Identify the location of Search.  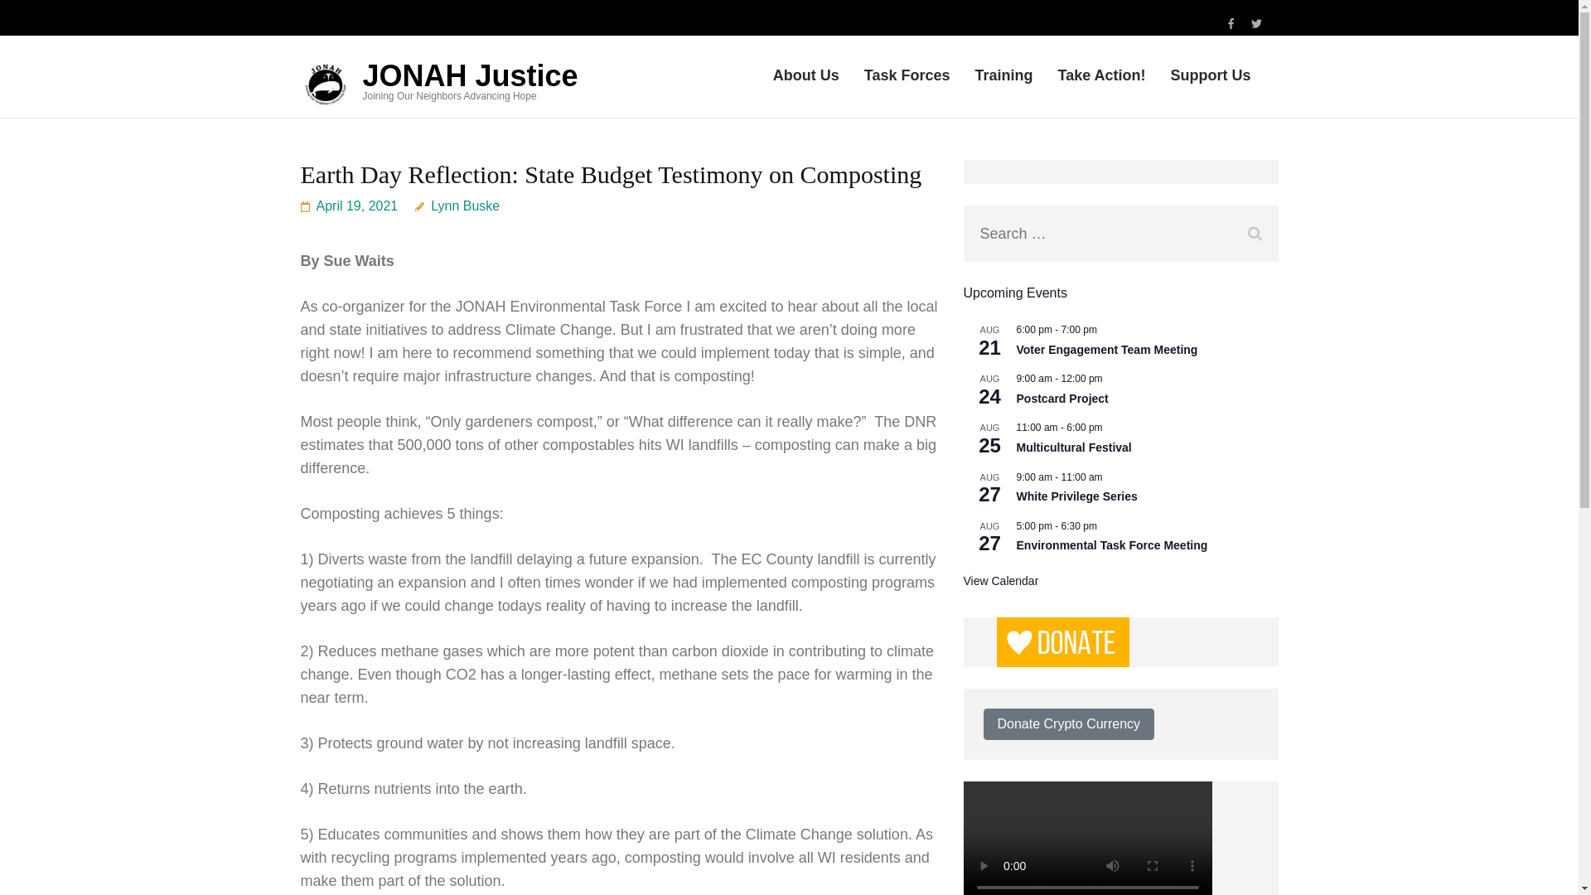
(1255, 234).